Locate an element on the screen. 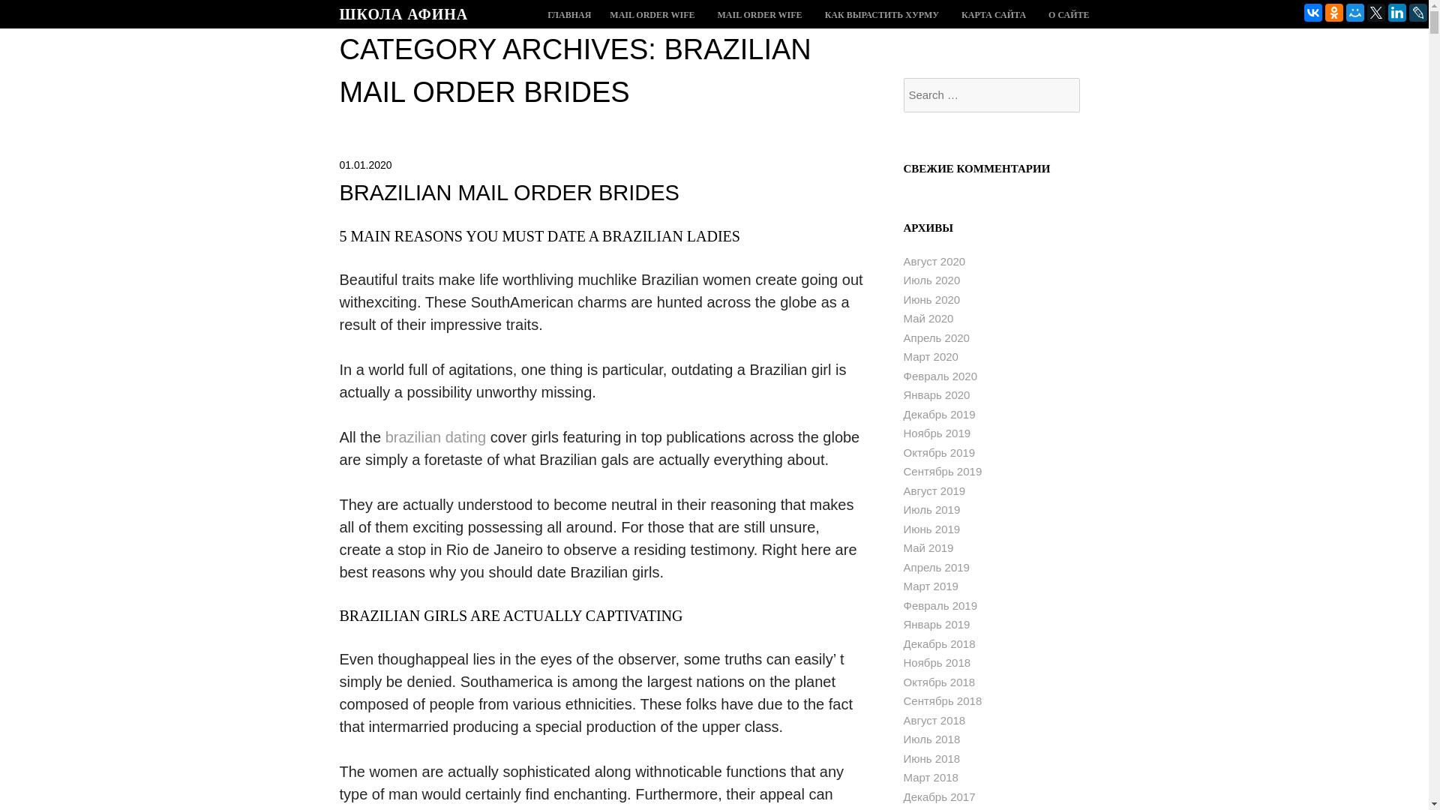 This screenshot has width=1440, height=810. LinkedIn is located at coordinates (1396, 13).